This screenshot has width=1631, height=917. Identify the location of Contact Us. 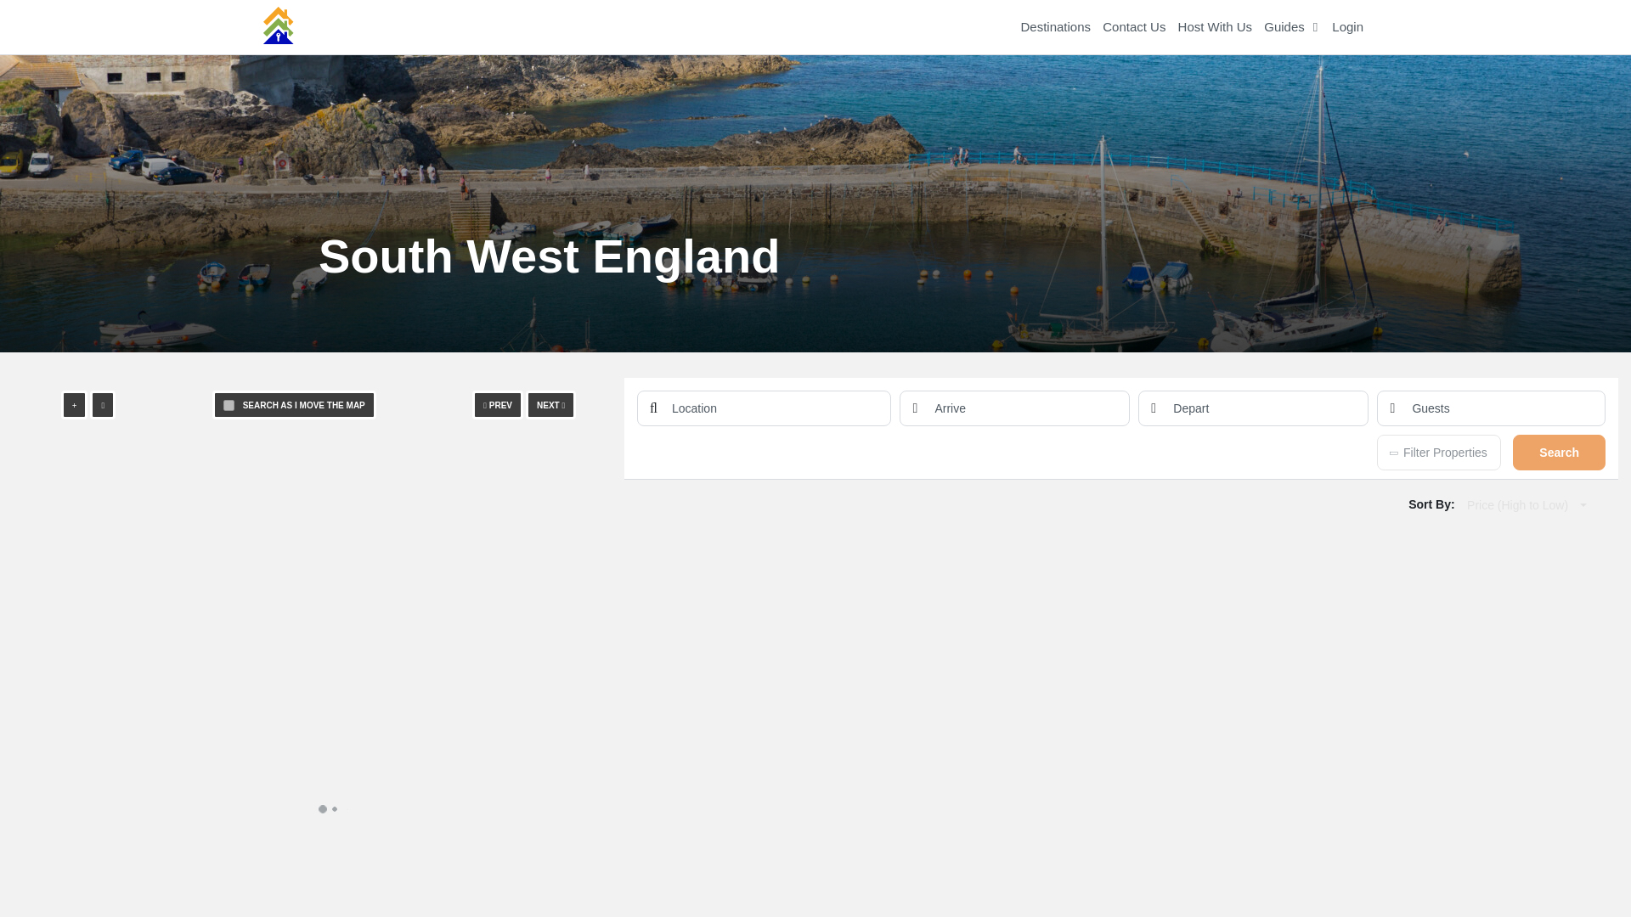
(1133, 27).